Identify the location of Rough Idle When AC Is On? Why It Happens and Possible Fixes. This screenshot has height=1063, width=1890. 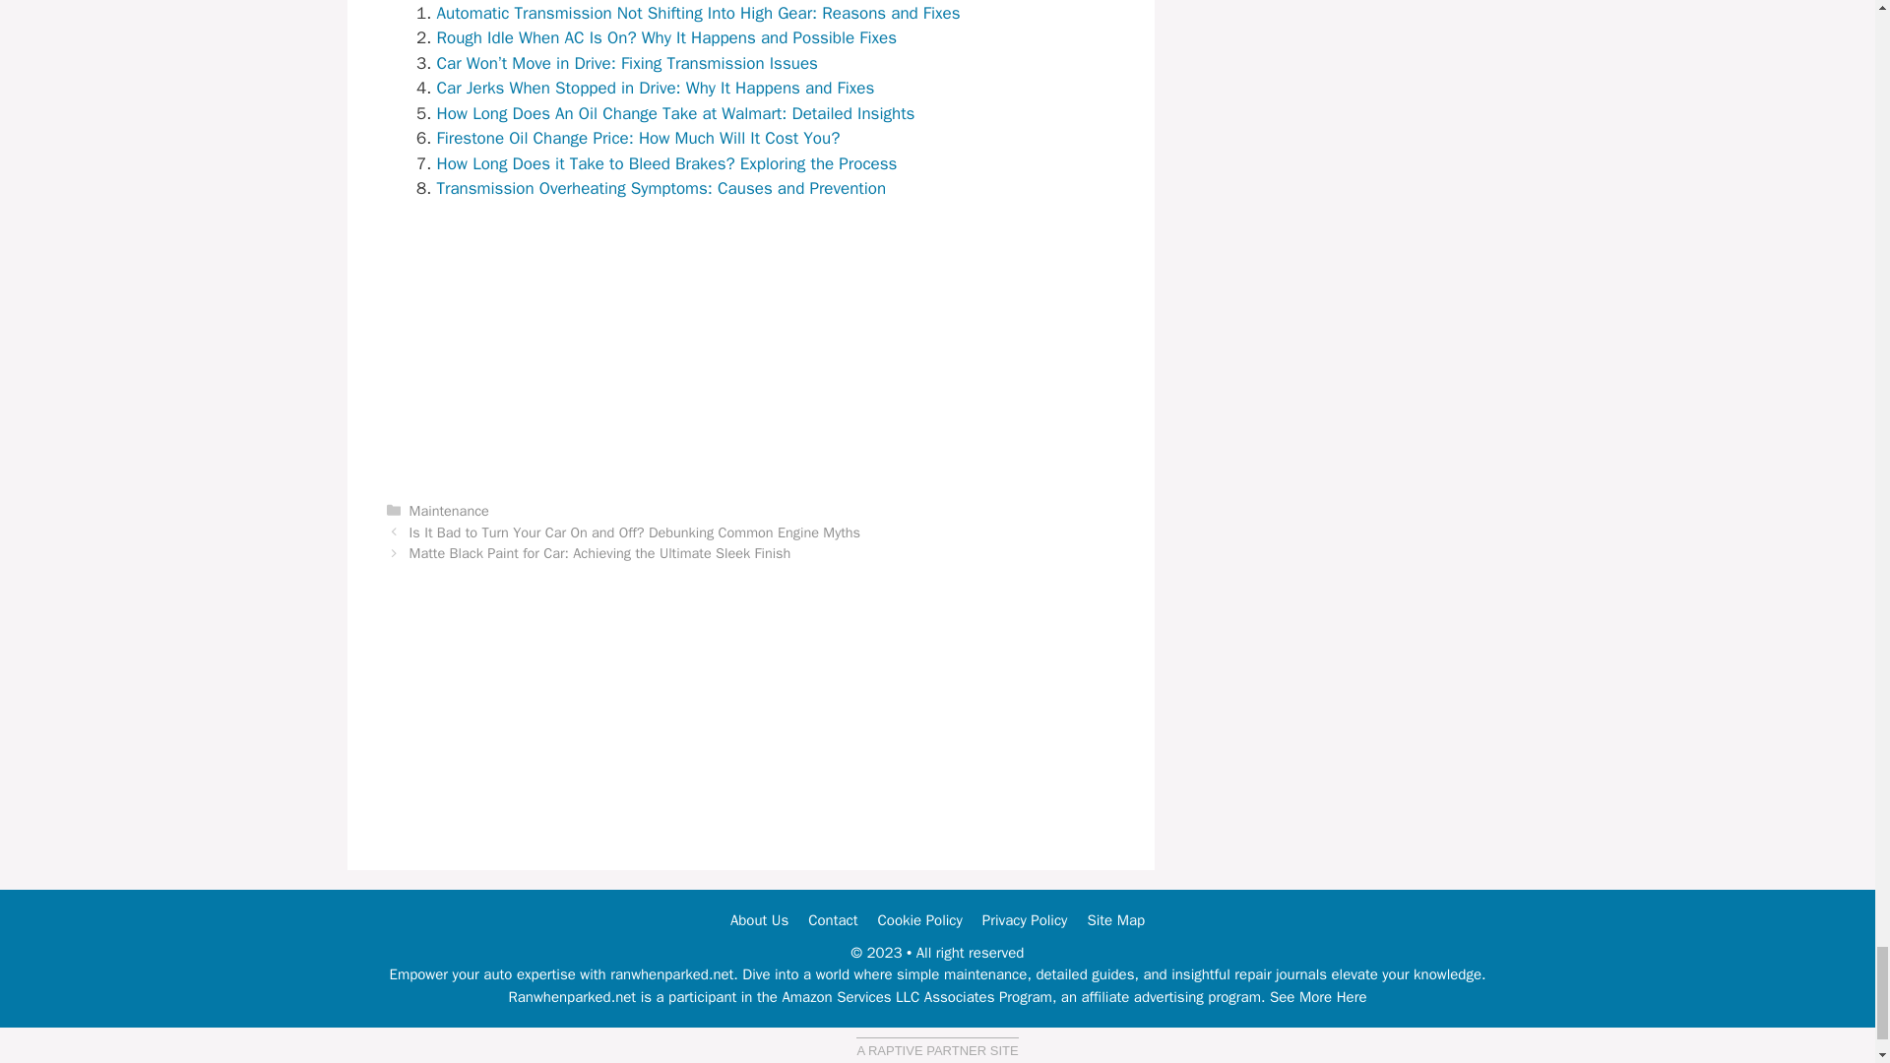
(667, 37).